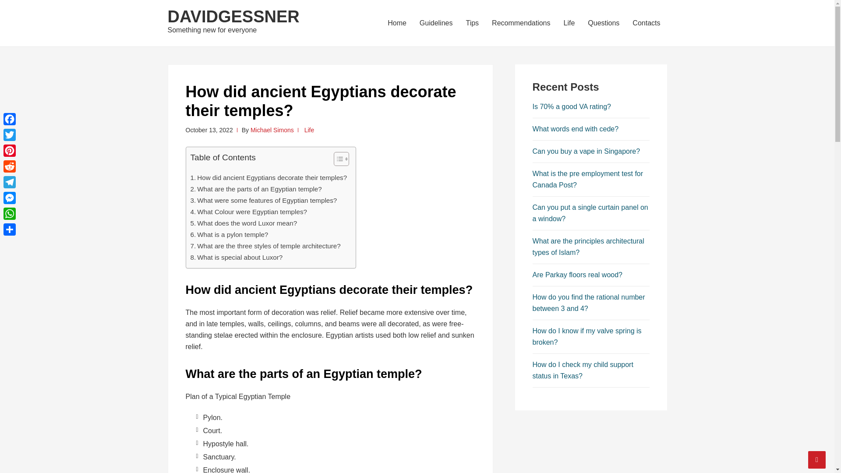 The image size is (841, 473). Describe the element at coordinates (243, 223) in the screenshot. I see `What does the word Luxor mean?` at that location.